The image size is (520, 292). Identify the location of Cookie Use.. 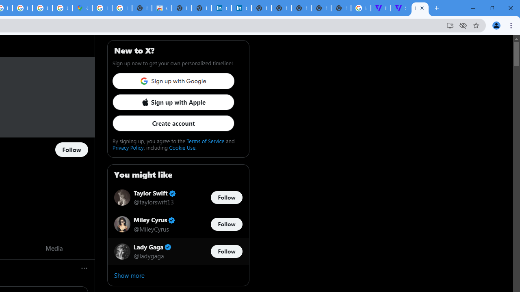
(183, 147).